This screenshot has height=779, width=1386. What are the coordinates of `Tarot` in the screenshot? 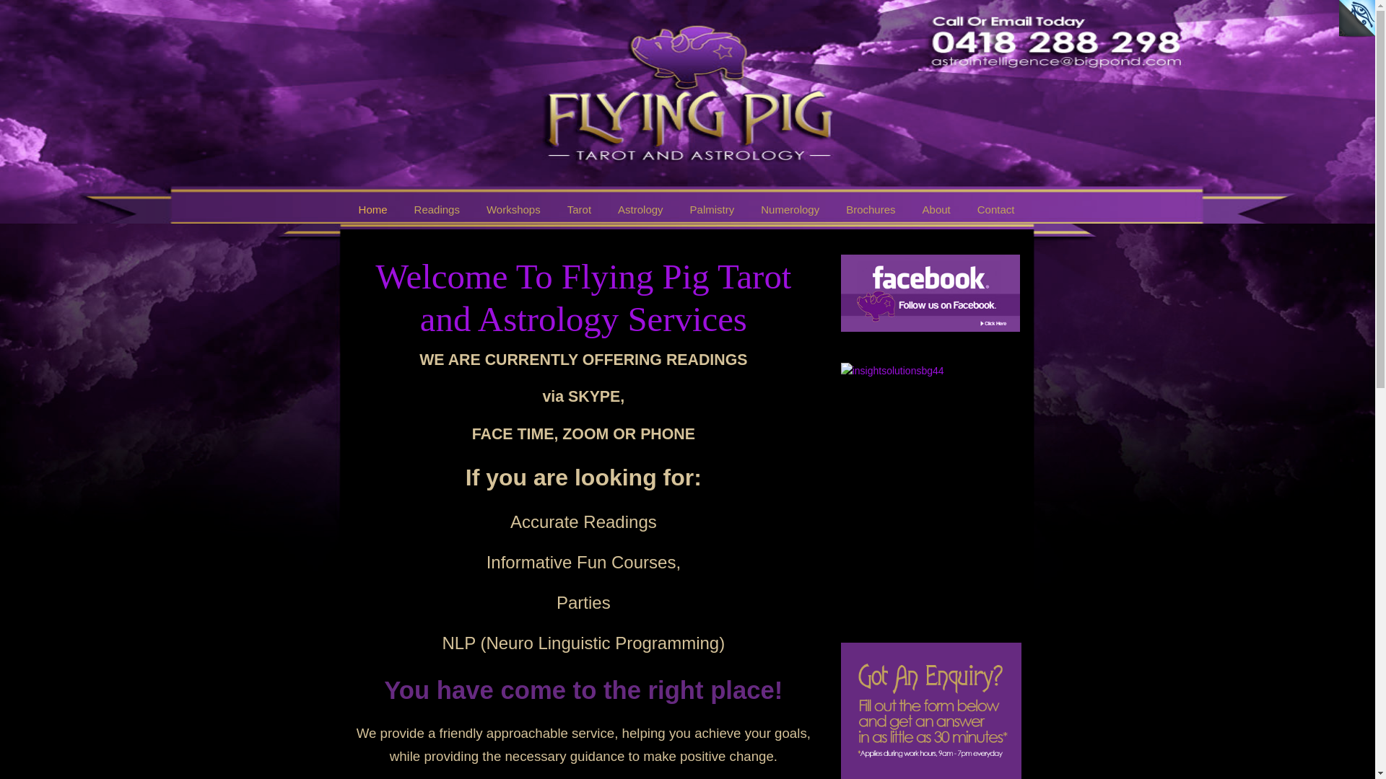 It's located at (579, 209).